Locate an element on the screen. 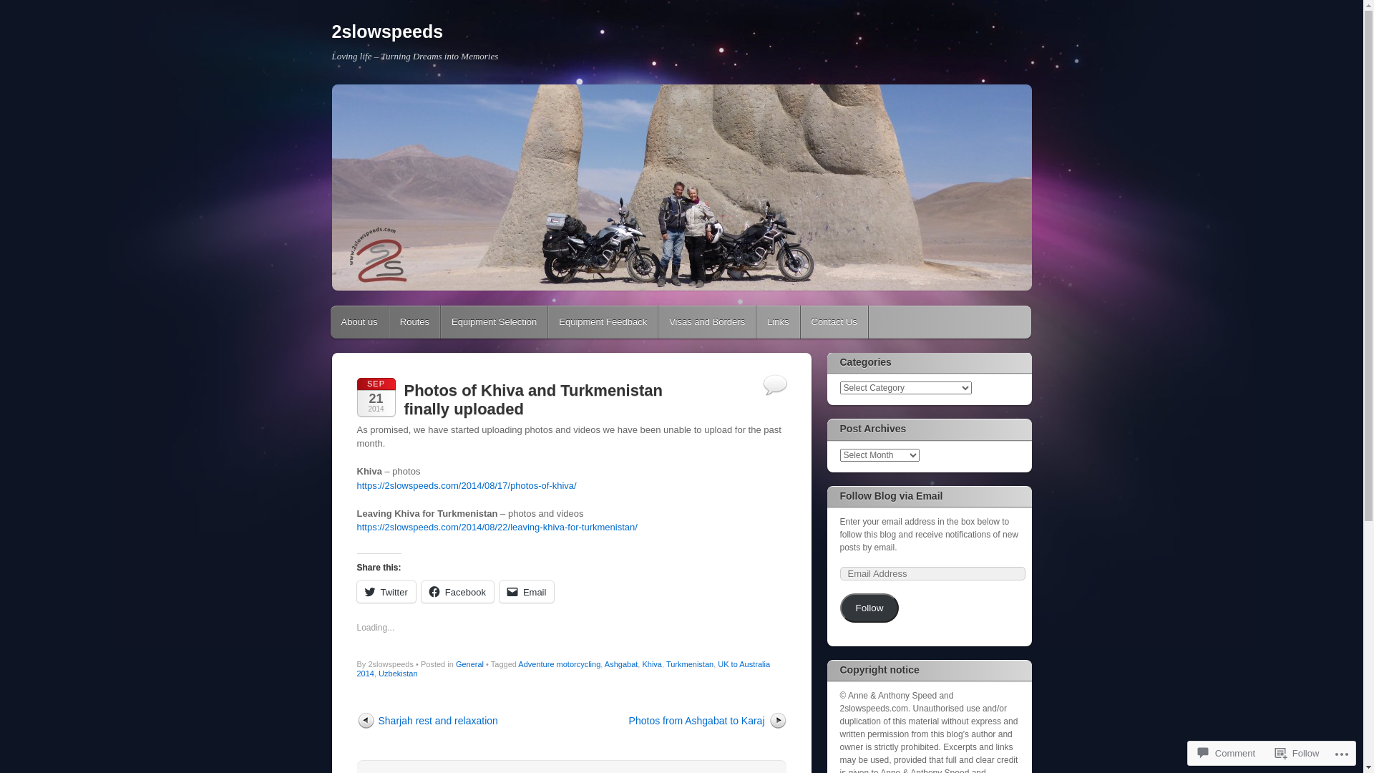  Comment is located at coordinates (1227, 753).